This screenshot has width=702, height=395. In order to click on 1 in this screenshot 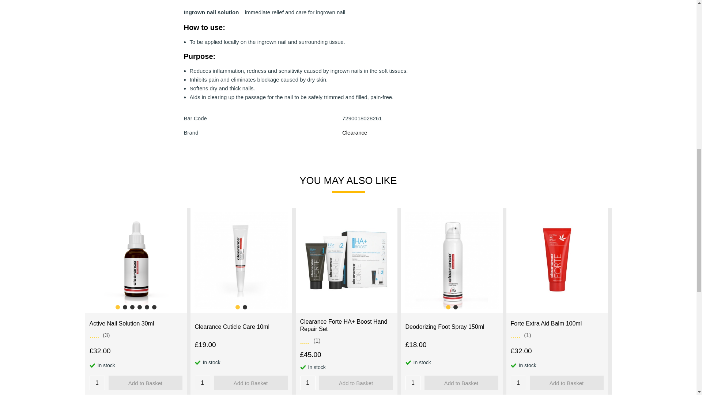, I will do `click(307, 383)`.